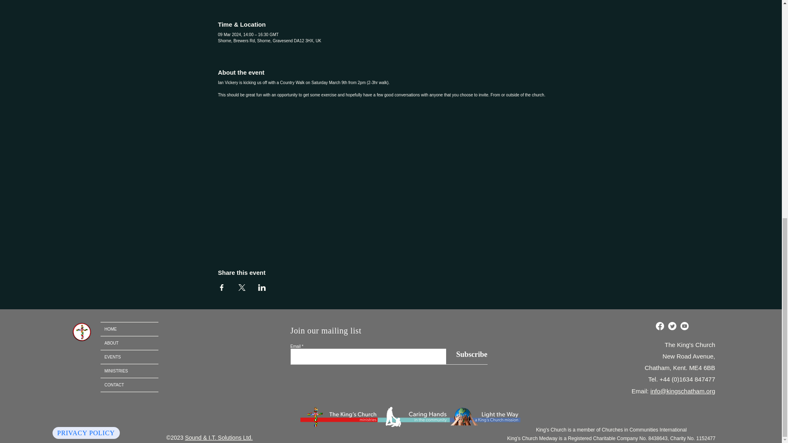 Image resolution: width=788 pixels, height=443 pixels. I want to click on MINISTRIES, so click(129, 371).